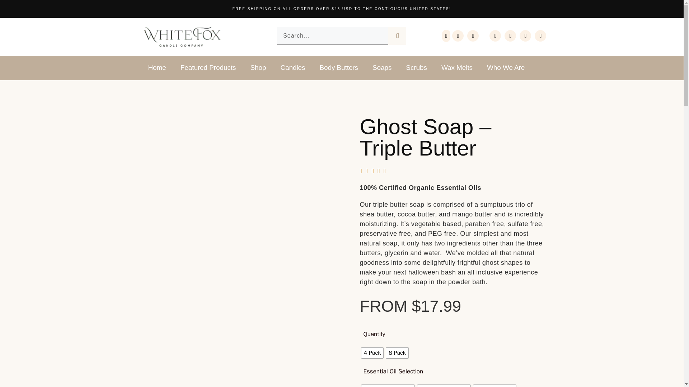 The image size is (689, 387). What do you see at coordinates (382, 70) in the screenshot?
I see `Soaps` at bounding box center [382, 70].